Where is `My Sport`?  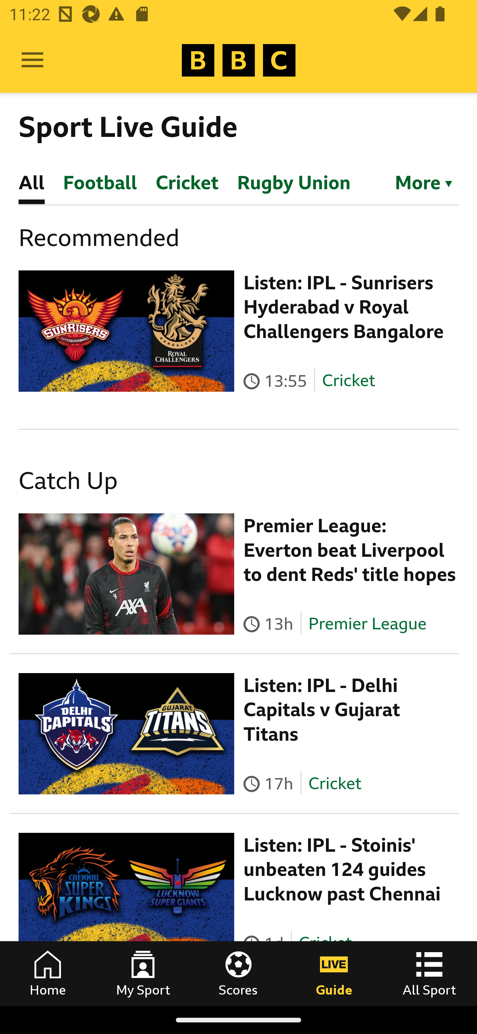 My Sport is located at coordinates (143, 973).